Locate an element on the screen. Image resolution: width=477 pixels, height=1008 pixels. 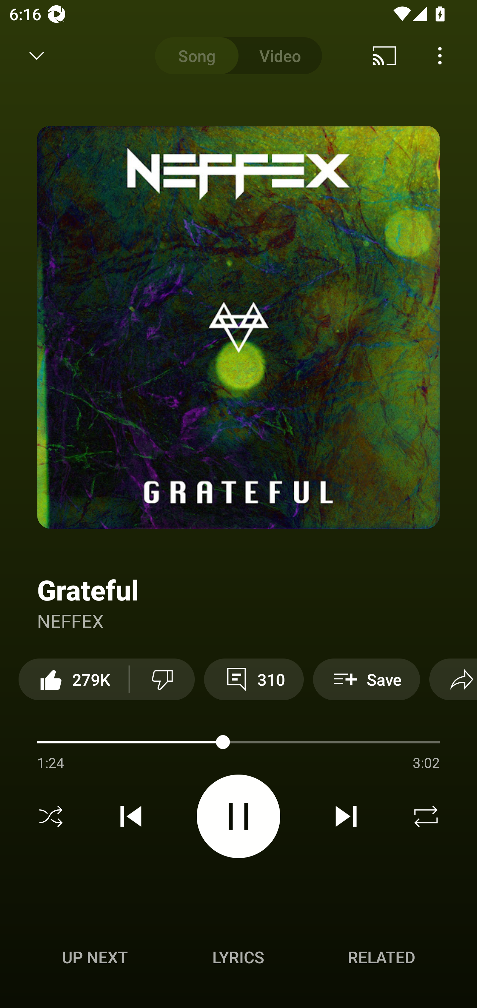
Repeat off is located at coordinates (426, 816).